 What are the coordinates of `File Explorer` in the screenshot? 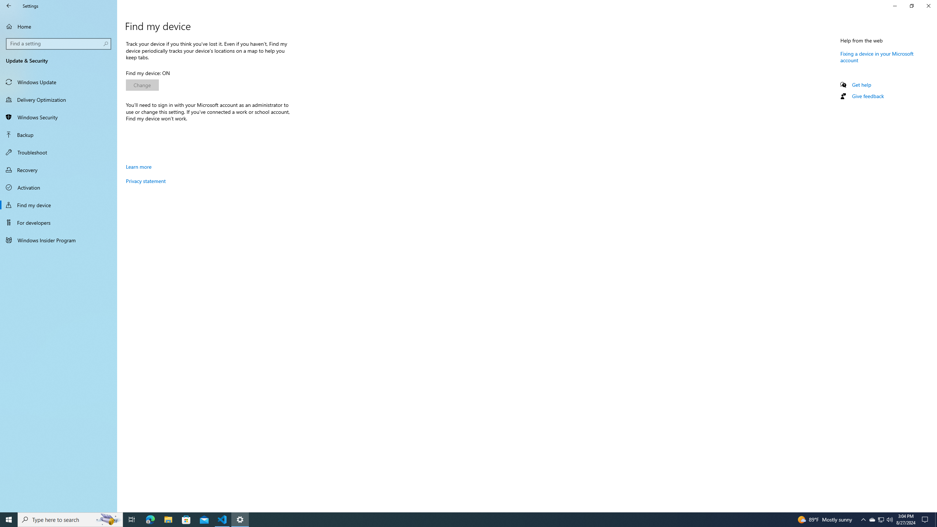 It's located at (168, 520).